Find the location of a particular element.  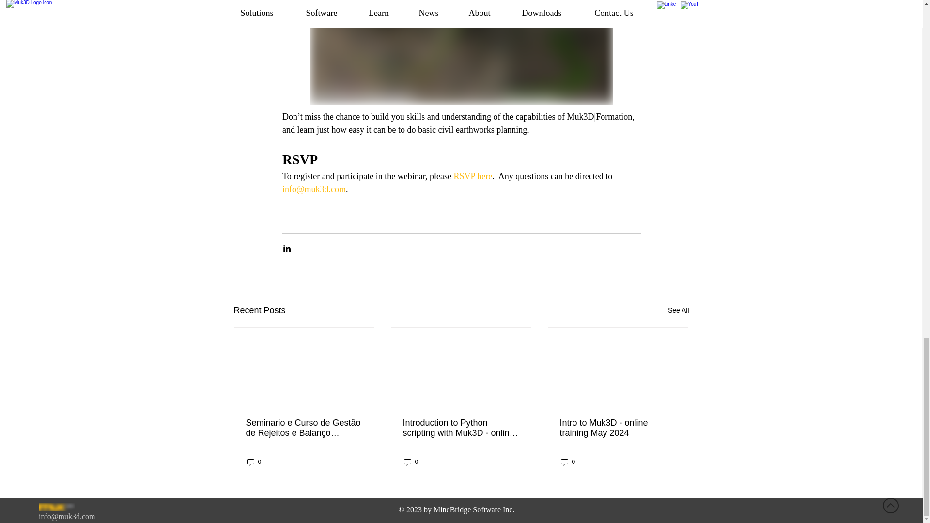

See All is located at coordinates (678, 310).